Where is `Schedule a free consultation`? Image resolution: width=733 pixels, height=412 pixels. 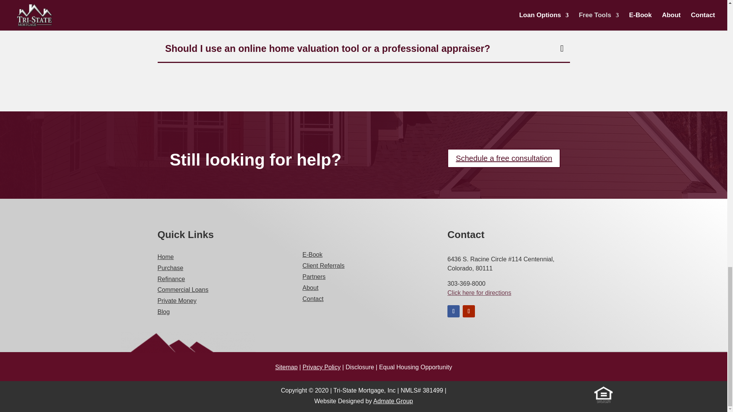
Schedule a free consultation is located at coordinates (504, 158).